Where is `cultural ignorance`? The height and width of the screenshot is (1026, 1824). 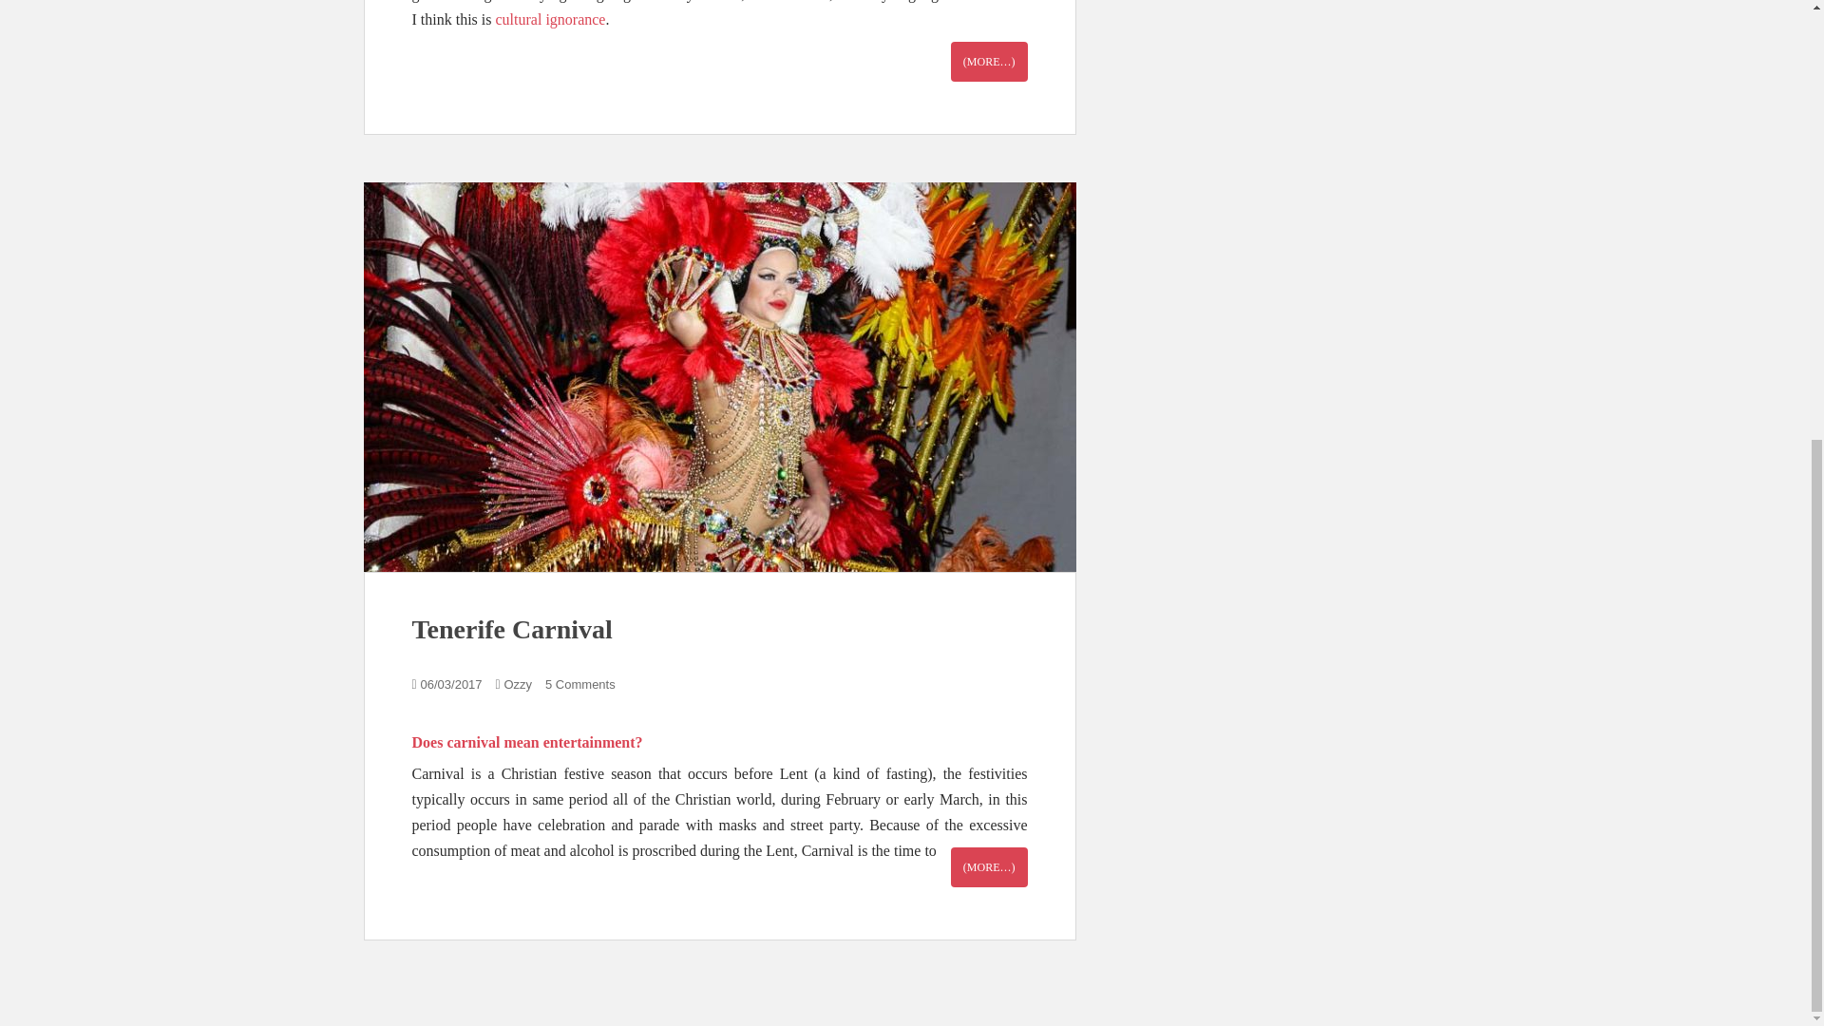 cultural ignorance is located at coordinates (551, 19).